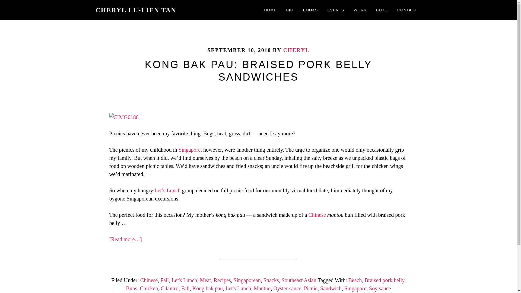 Image resolution: width=521 pixels, height=293 pixels. What do you see at coordinates (222, 280) in the screenshot?
I see `Recipes` at bounding box center [222, 280].